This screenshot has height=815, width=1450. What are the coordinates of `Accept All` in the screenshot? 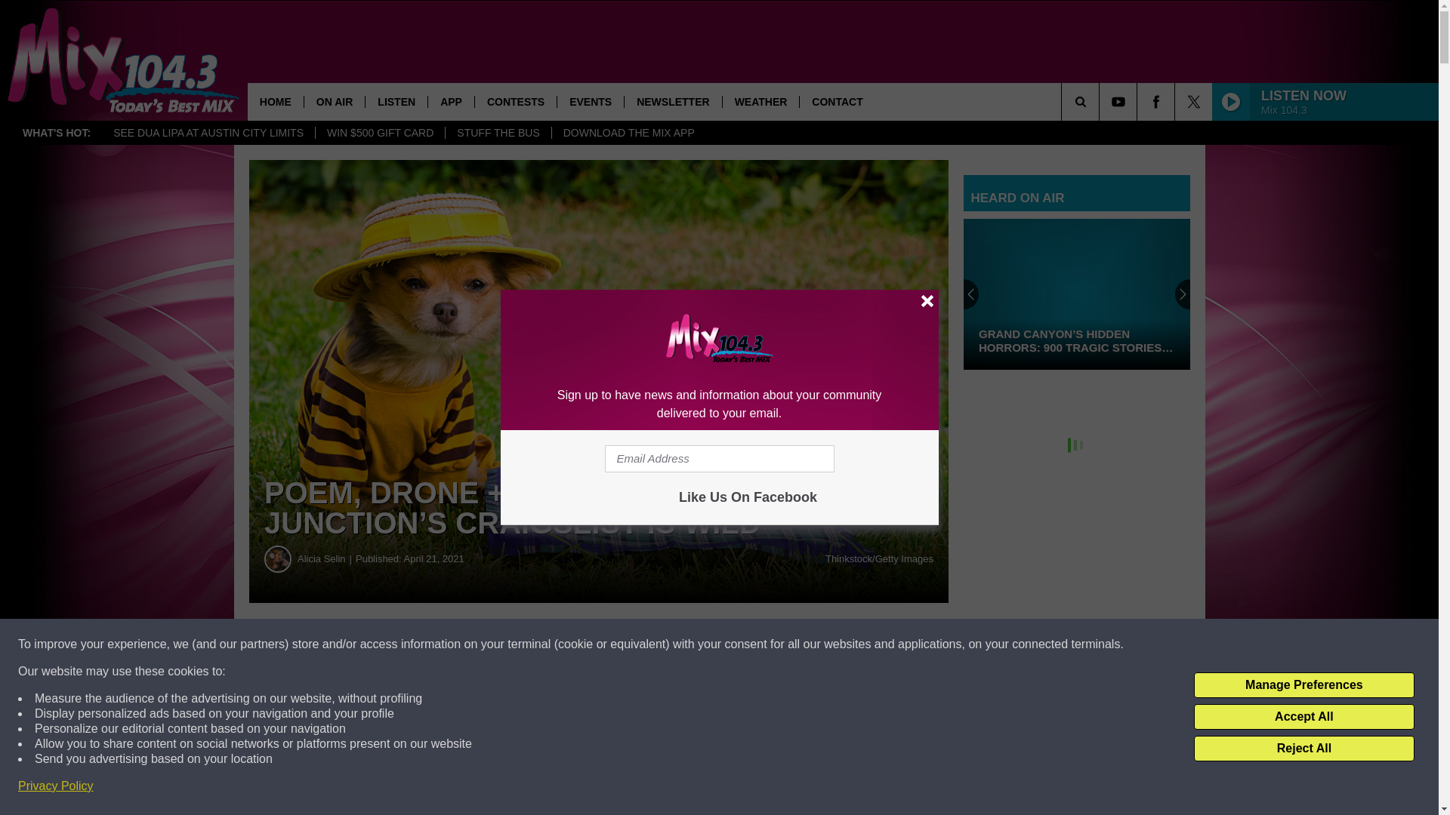 It's located at (1303, 717).